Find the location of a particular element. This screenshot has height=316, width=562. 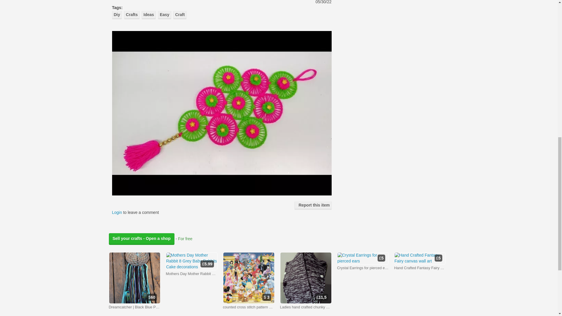

  Report this item is located at coordinates (313, 205).